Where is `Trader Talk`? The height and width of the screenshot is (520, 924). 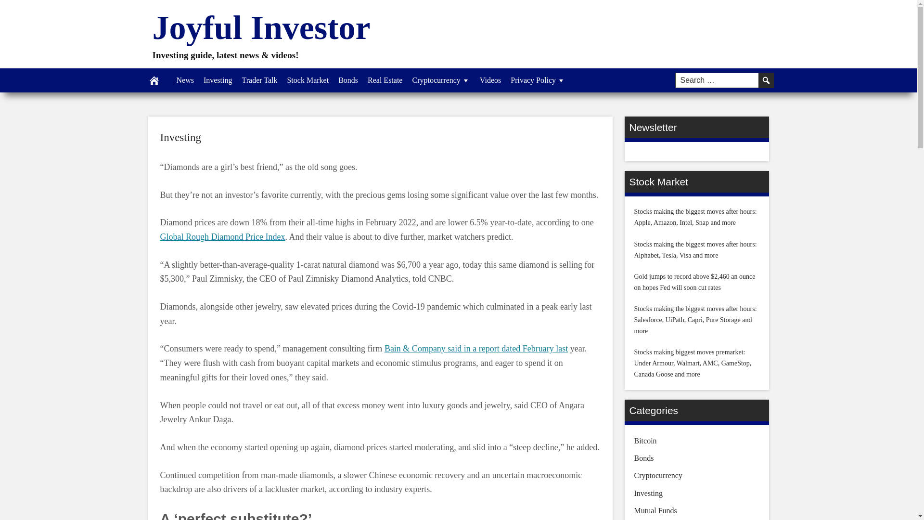 Trader Talk is located at coordinates (259, 80).